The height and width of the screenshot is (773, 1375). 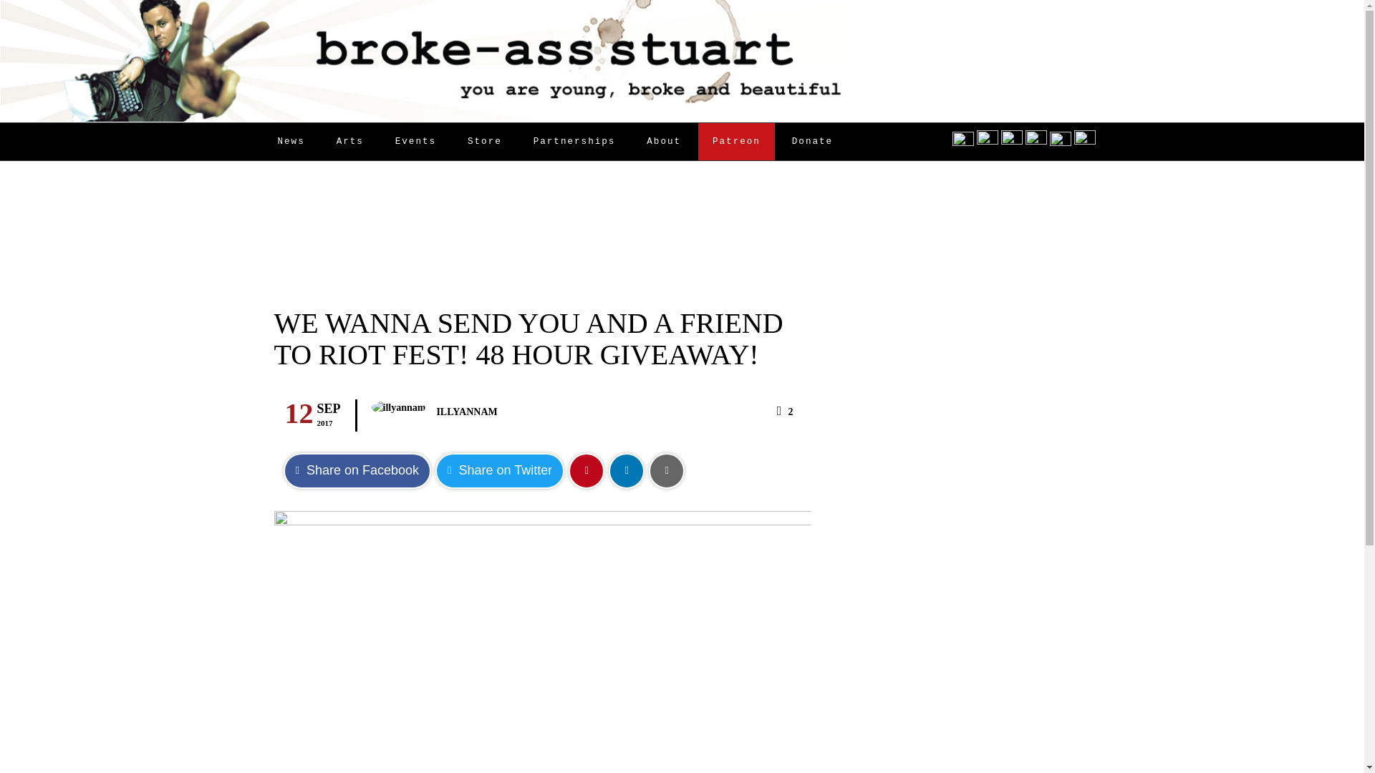 I want to click on Store, so click(x=485, y=141).